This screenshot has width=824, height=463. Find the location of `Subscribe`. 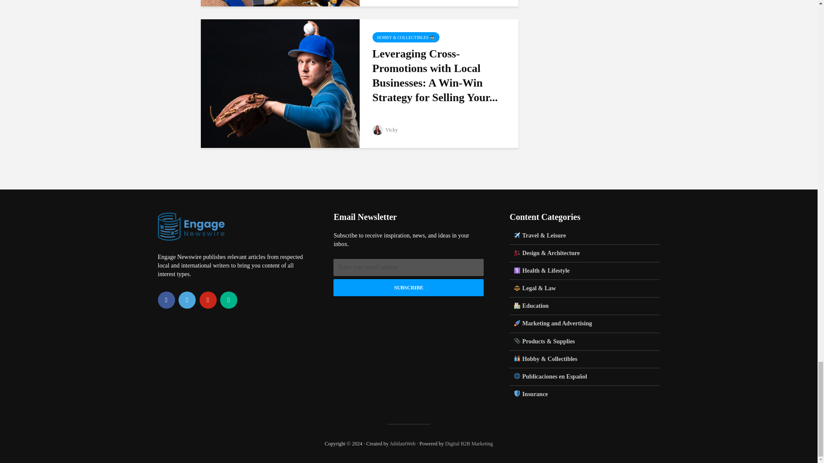

Subscribe is located at coordinates (409, 288).